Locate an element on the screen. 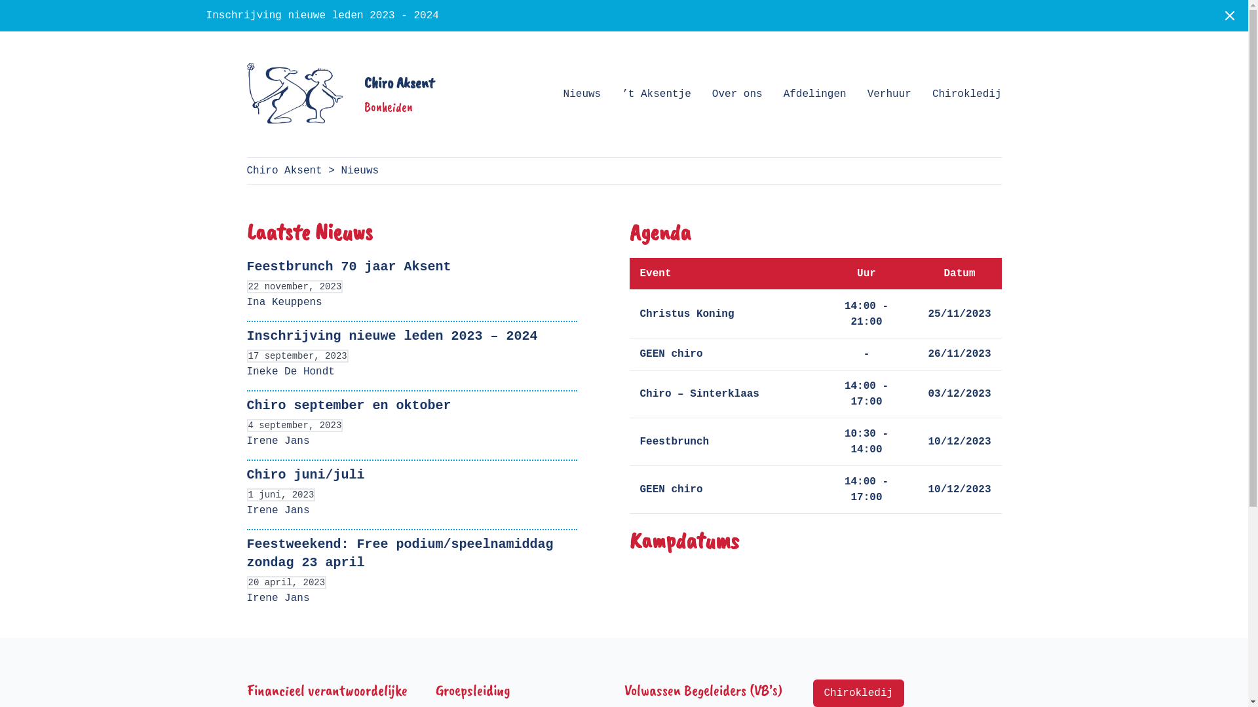 The image size is (1258, 707). Nieuws is located at coordinates (582, 94).